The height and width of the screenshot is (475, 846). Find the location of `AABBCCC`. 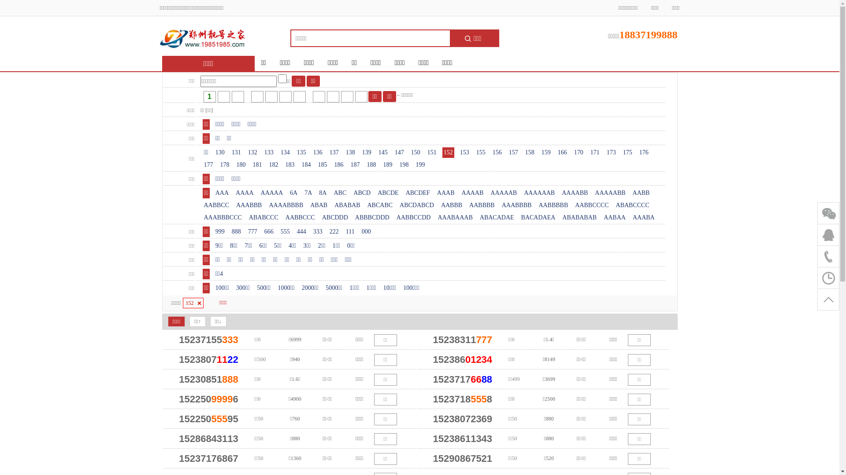

AABBCCC is located at coordinates (301, 218).